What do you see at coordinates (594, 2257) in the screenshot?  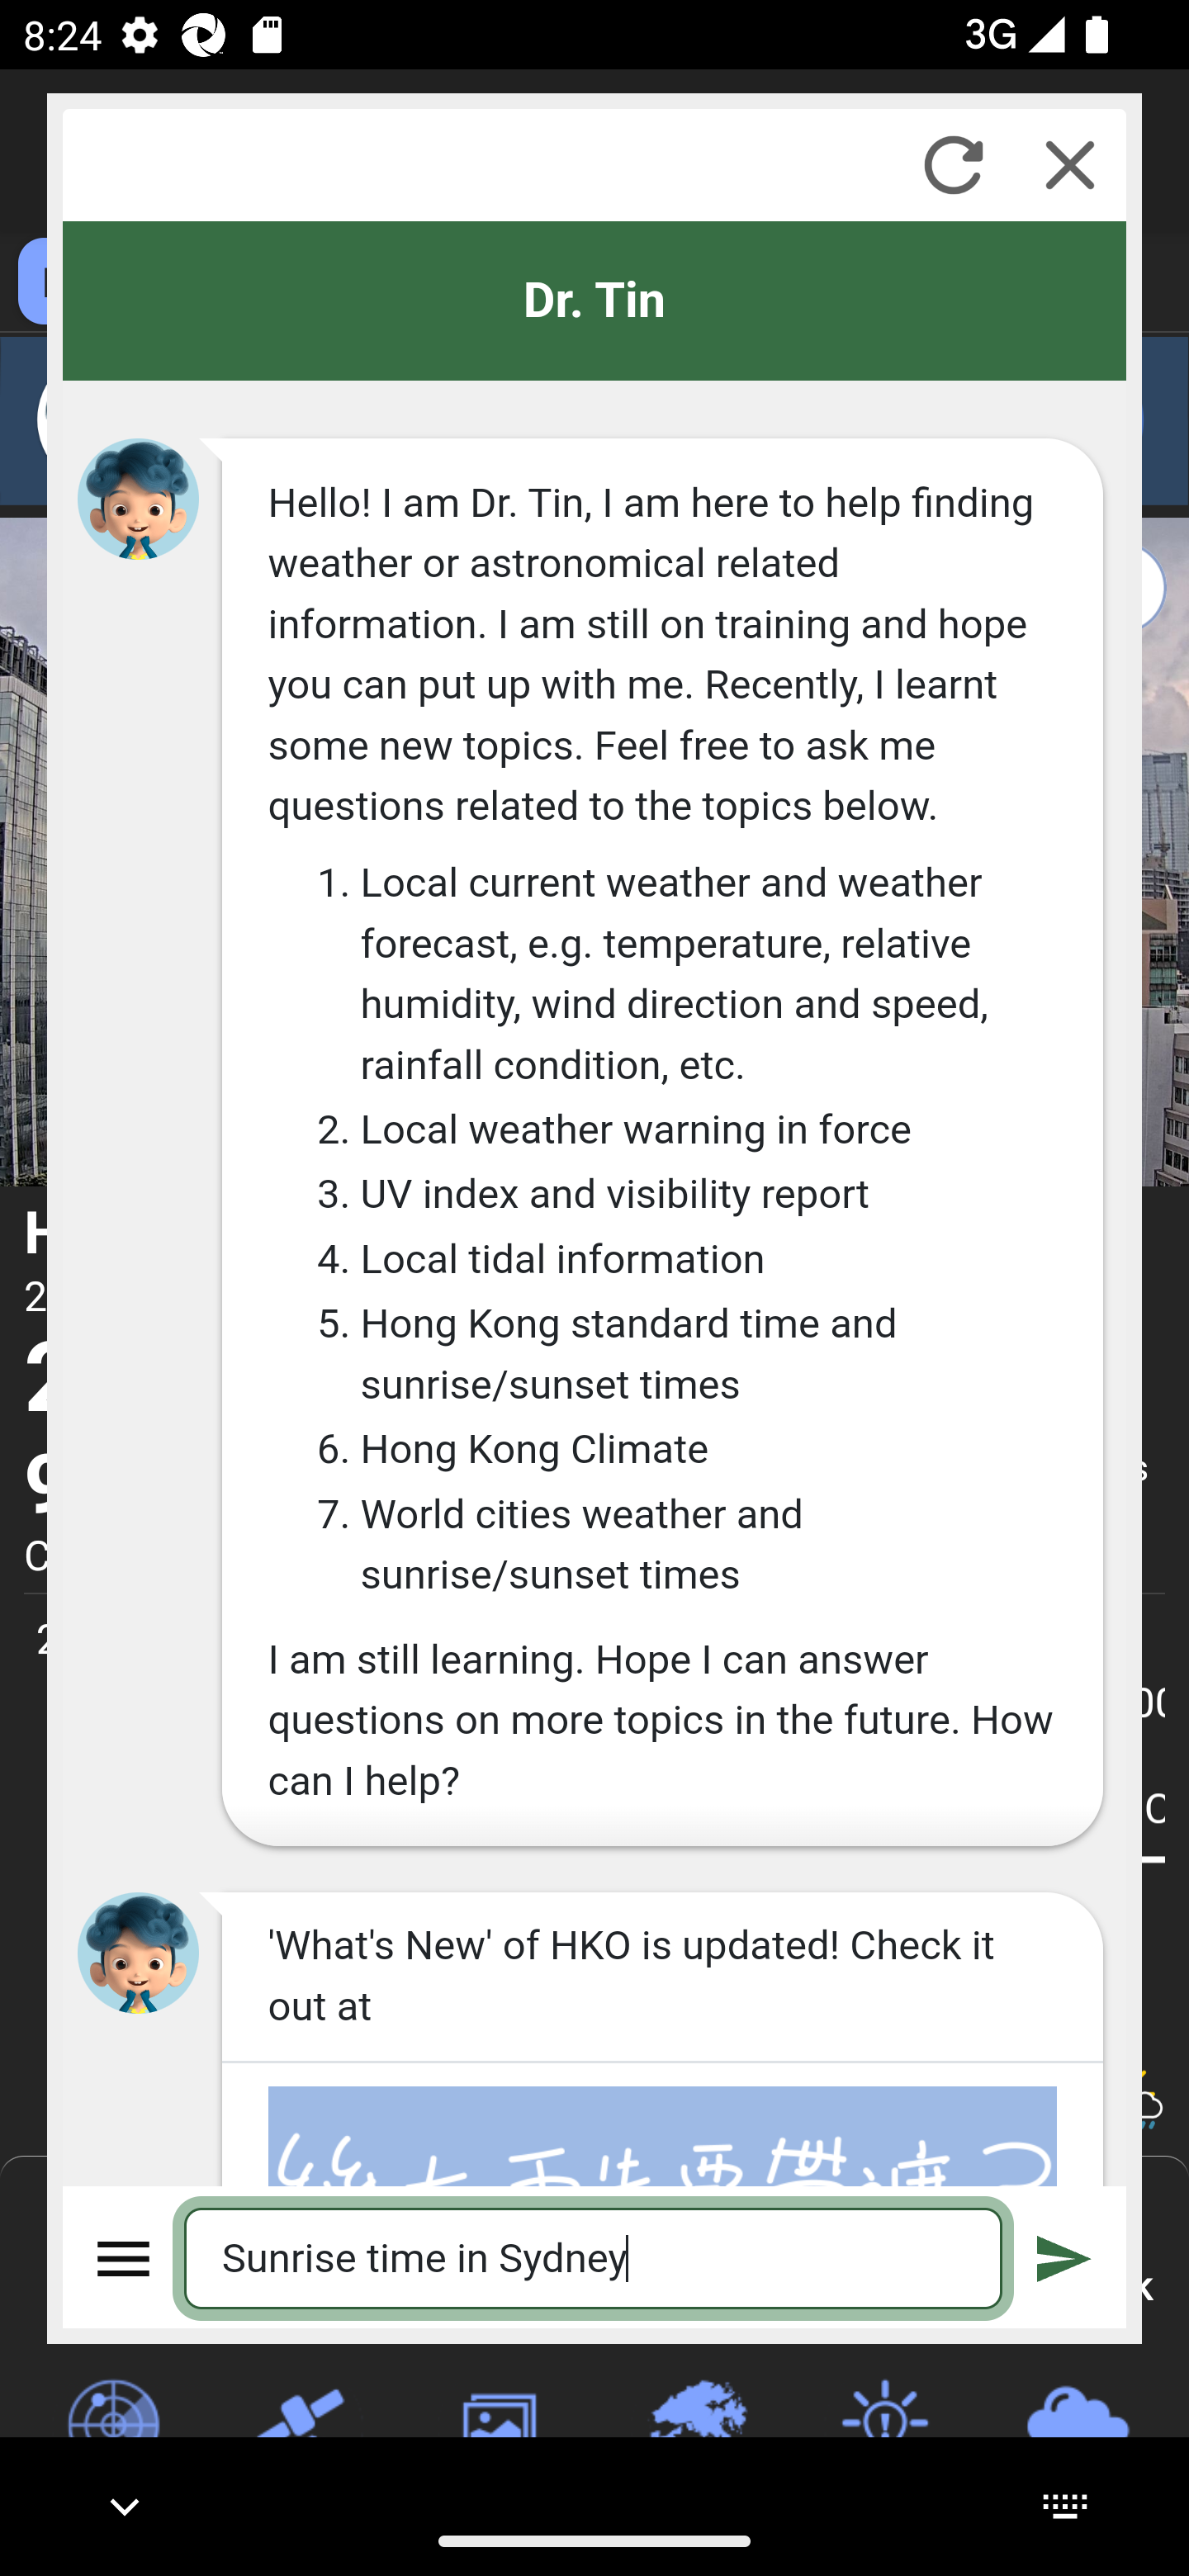 I see `Sunrise time in Sydney` at bounding box center [594, 2257].